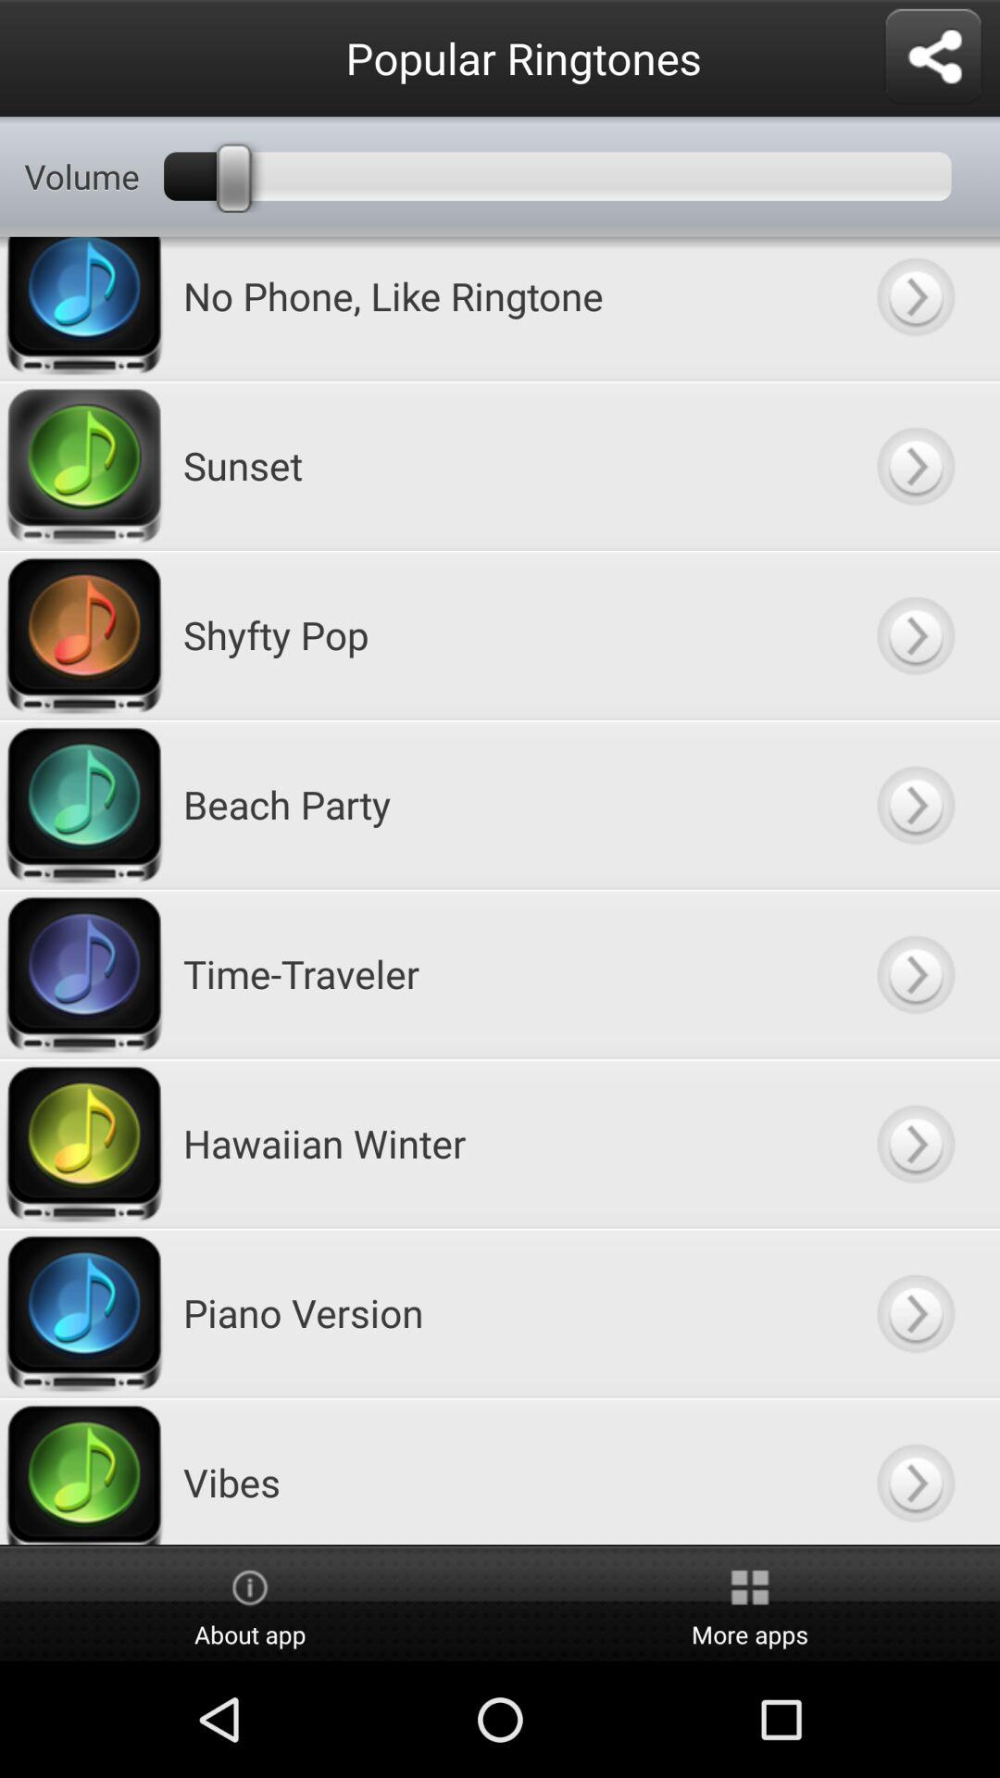 The image size is (1000, 1778). What do you see at coordinates (933, 57) in the screenshot?
I see `share` at bounding box center [933, 57].